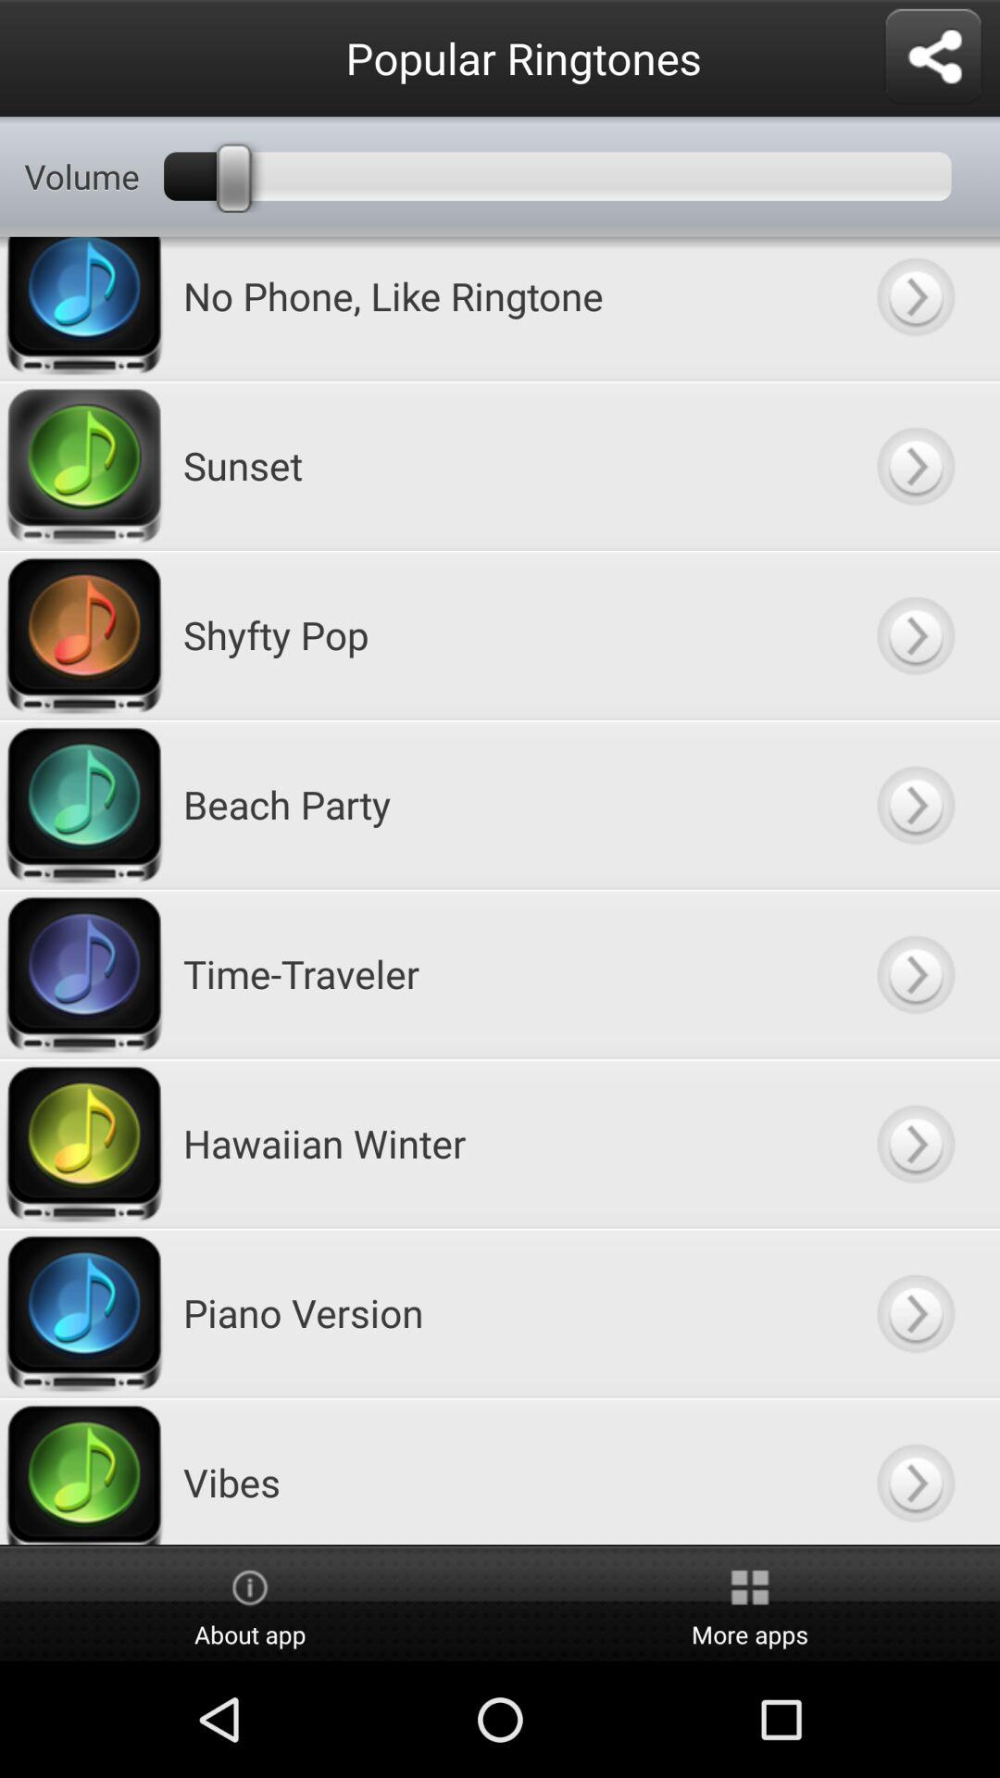 The image size is (1000, 1778). What do you see at coordinates (933, 57) in the screenshot?
I see `share` at bounding box center [933, 57].